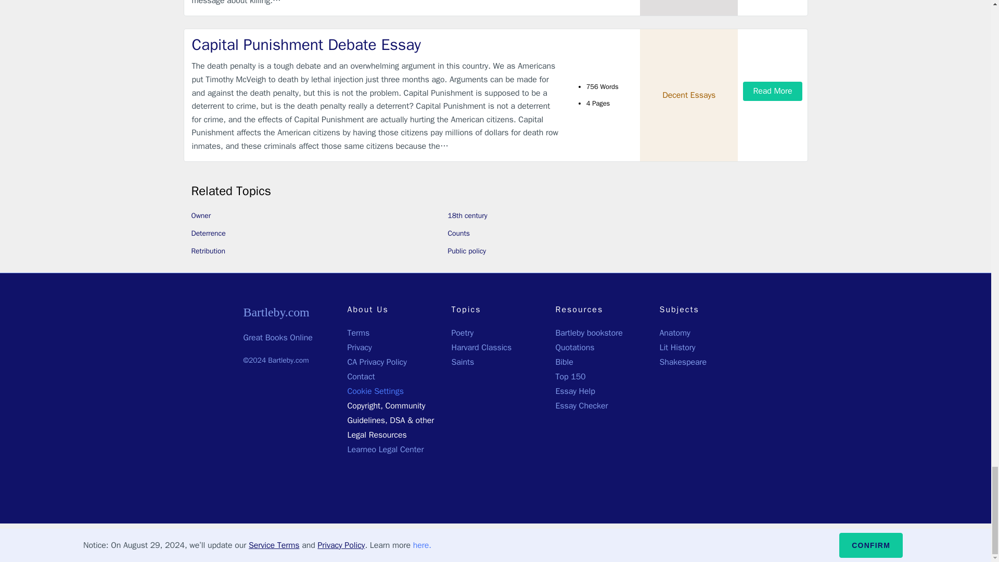 Image resolution: width=999 pixels, height=562 pixels. I want to click on Owner, so click(201, 215).